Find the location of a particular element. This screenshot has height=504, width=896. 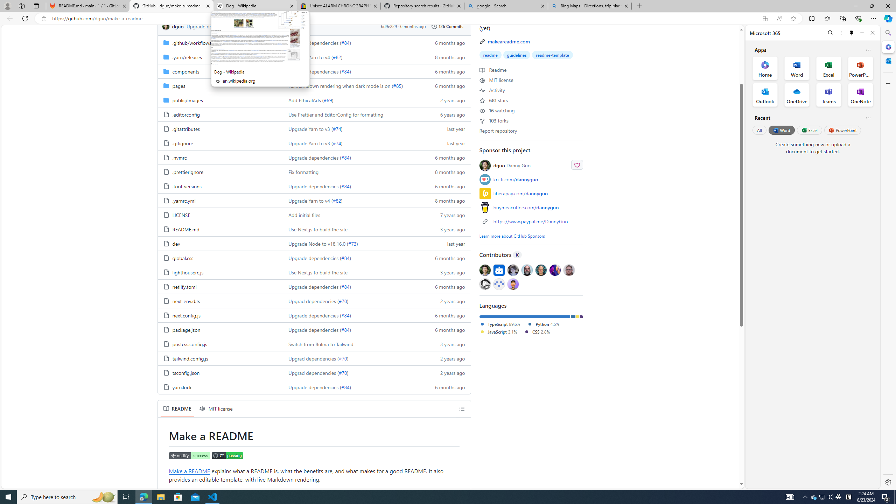

Refresh is located at coordinates (25, 18).